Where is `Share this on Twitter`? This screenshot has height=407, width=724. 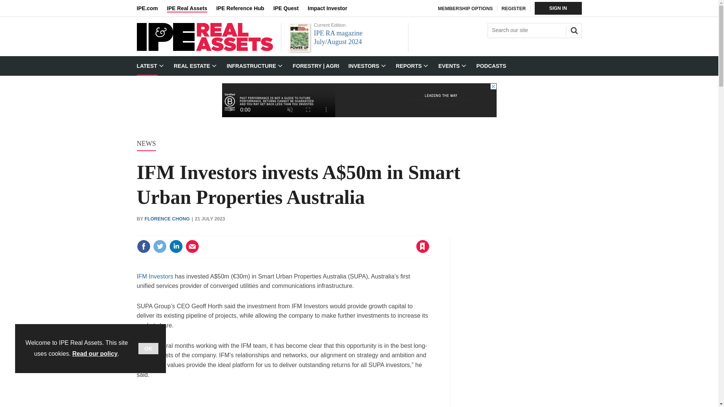
Share this on Twitter is located at coordinates (160, 246).